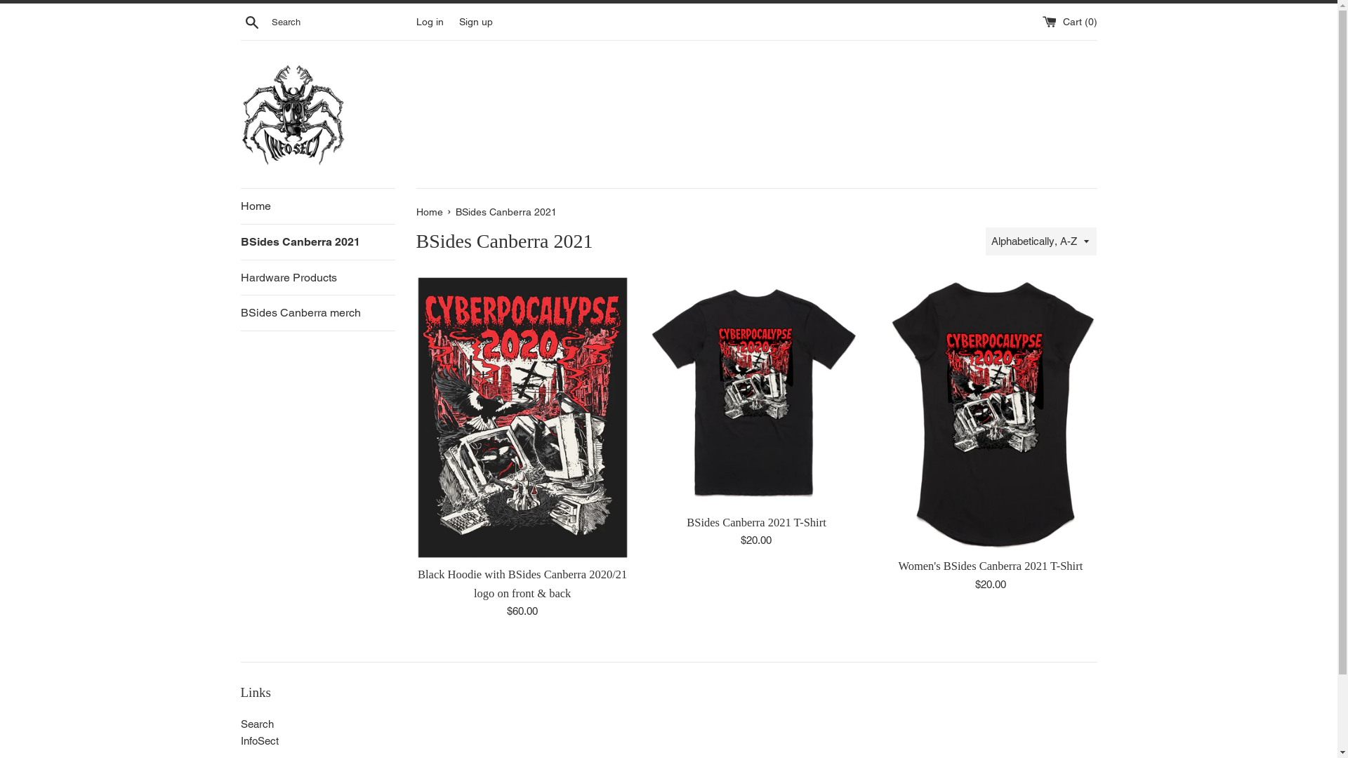 Image resolution: width=1348 pixels, height=758 pixels. Describe the element at coordinates (990, 566) in the screenshot. I see `Women's BSides Canberra 2021 T-Shirt` at that location.